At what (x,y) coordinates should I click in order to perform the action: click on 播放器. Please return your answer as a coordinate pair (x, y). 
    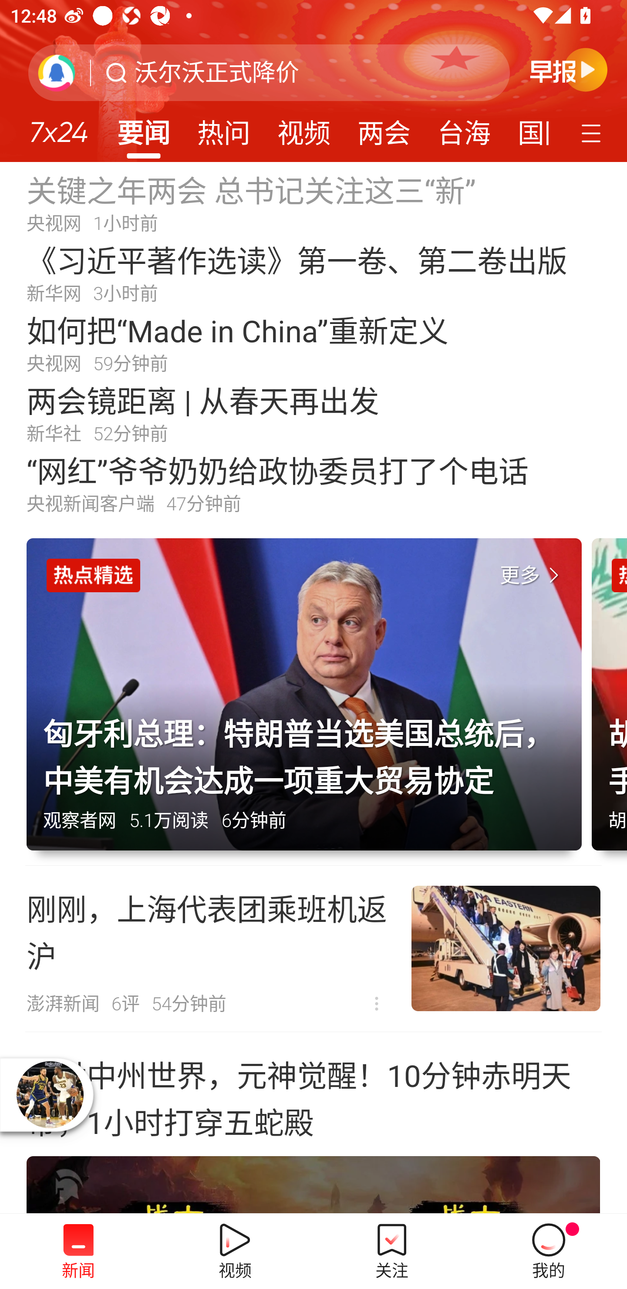
    Looking at the image, I should click on (50, 1094).